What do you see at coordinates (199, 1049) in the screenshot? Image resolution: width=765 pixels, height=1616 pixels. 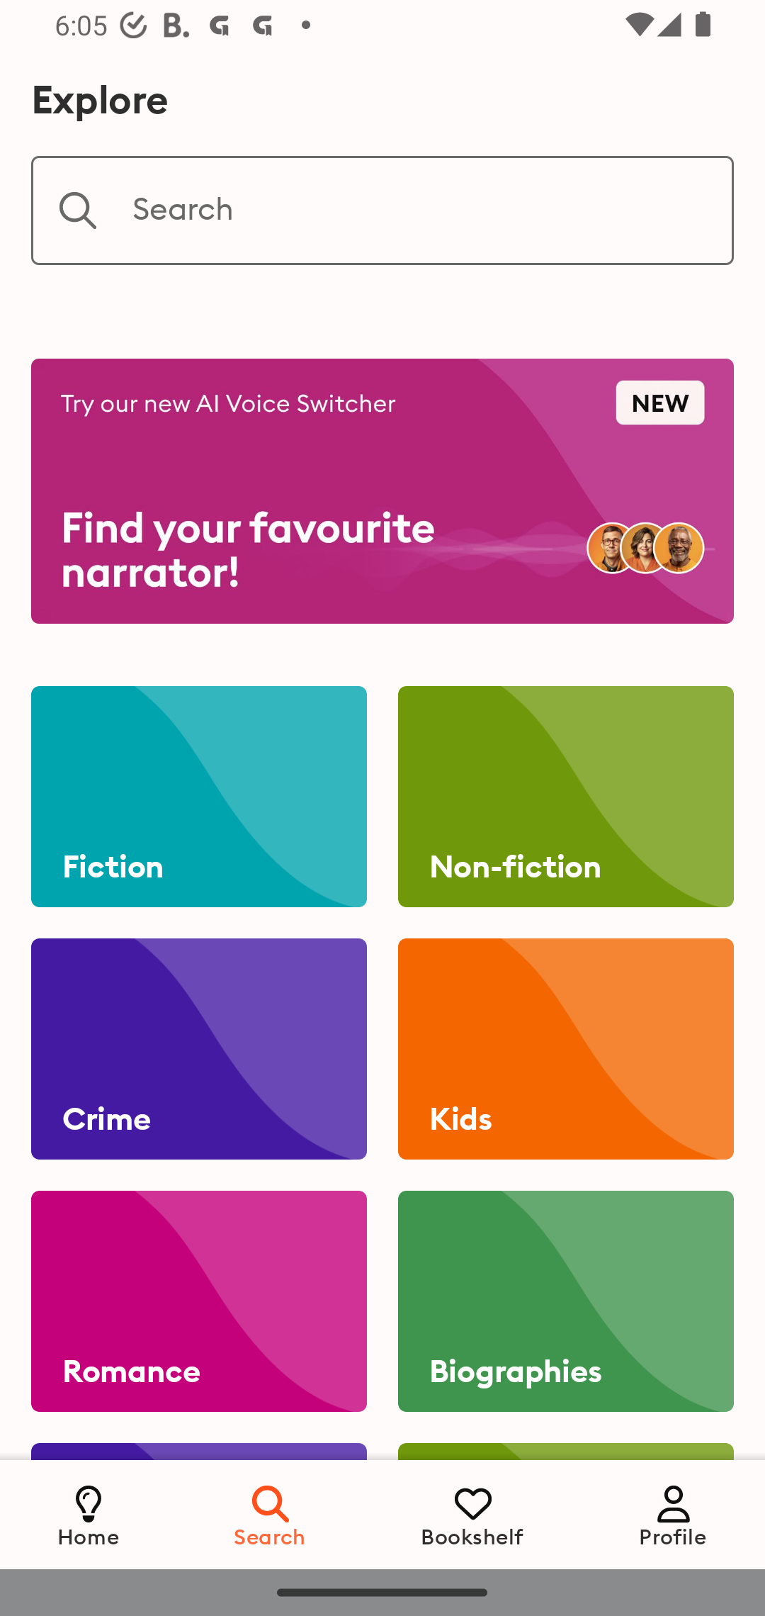 I see `Crime` at bounding box center [199, 1049].